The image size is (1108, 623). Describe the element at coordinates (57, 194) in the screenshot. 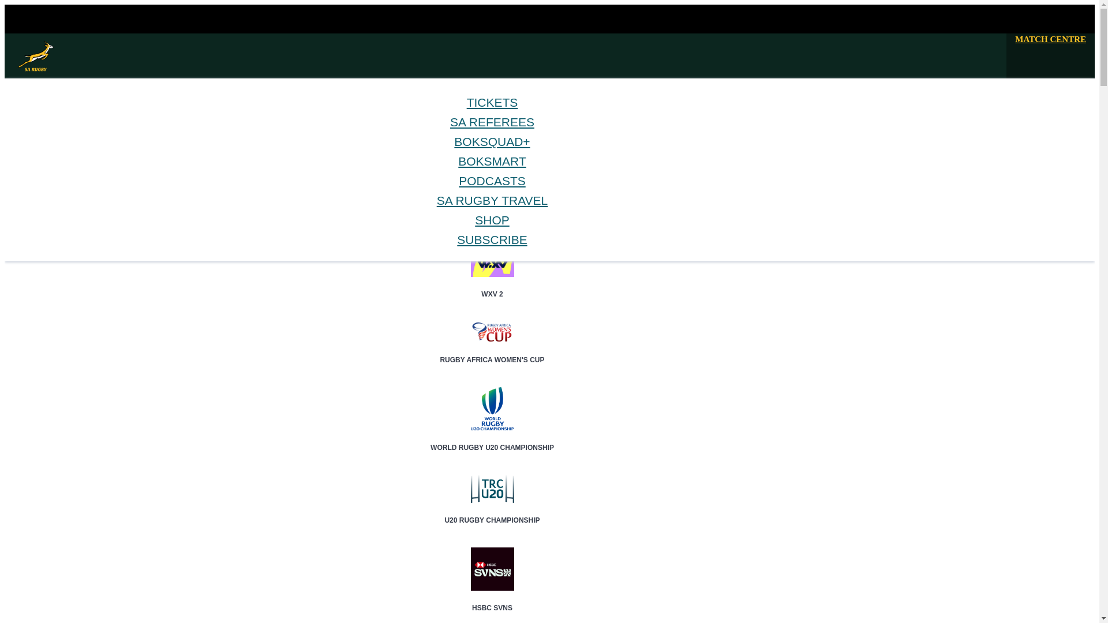

I see `MORE` at that location.